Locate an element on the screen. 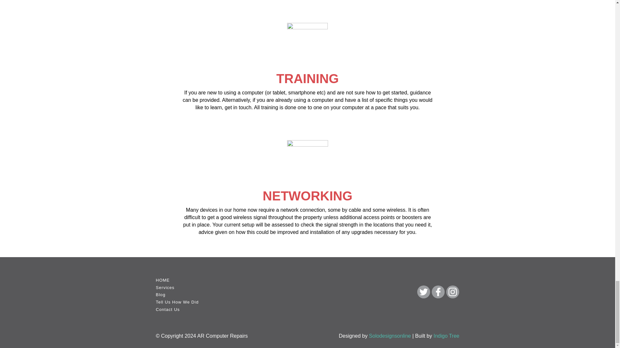  Facebook is located at coordinates (438, 292).